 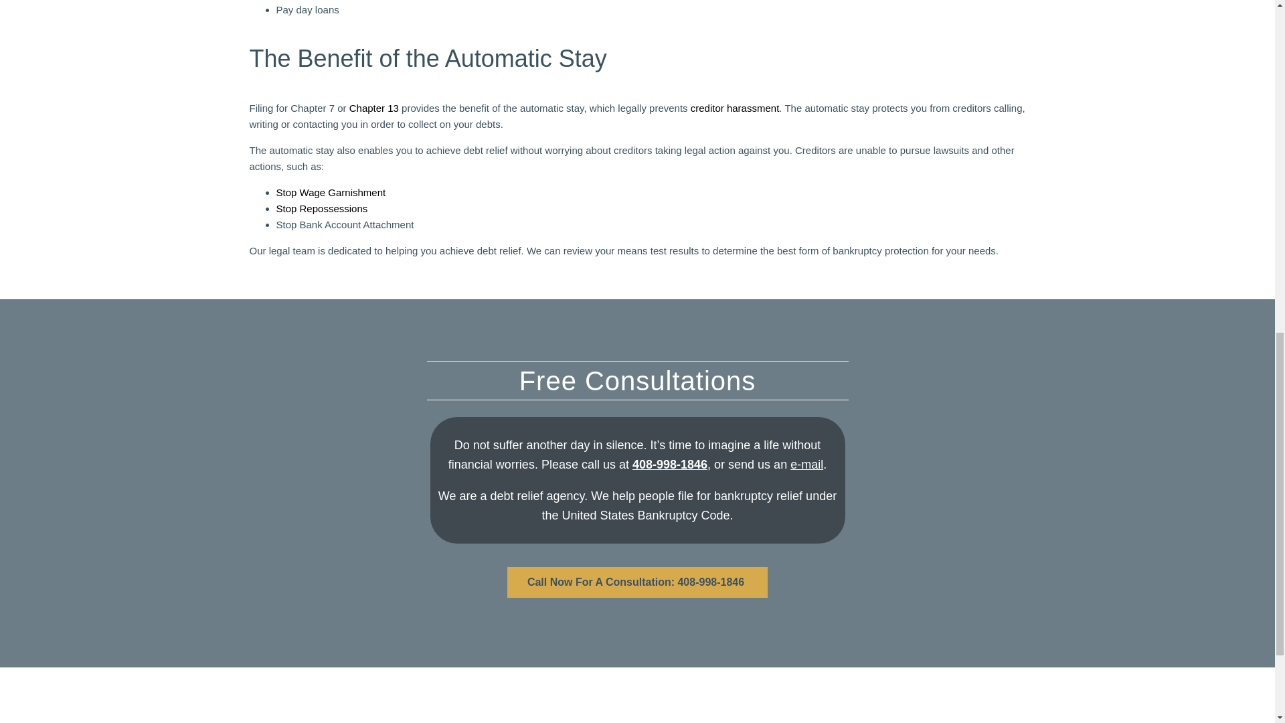 I want to click on Free Chapter 13 Info, so click(x=373, y=108).